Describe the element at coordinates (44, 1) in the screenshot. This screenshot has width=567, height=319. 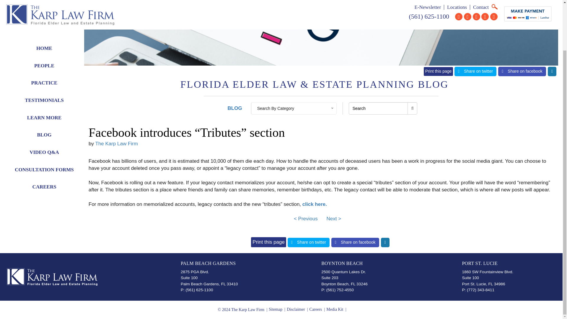
I see `HOME` at that location.